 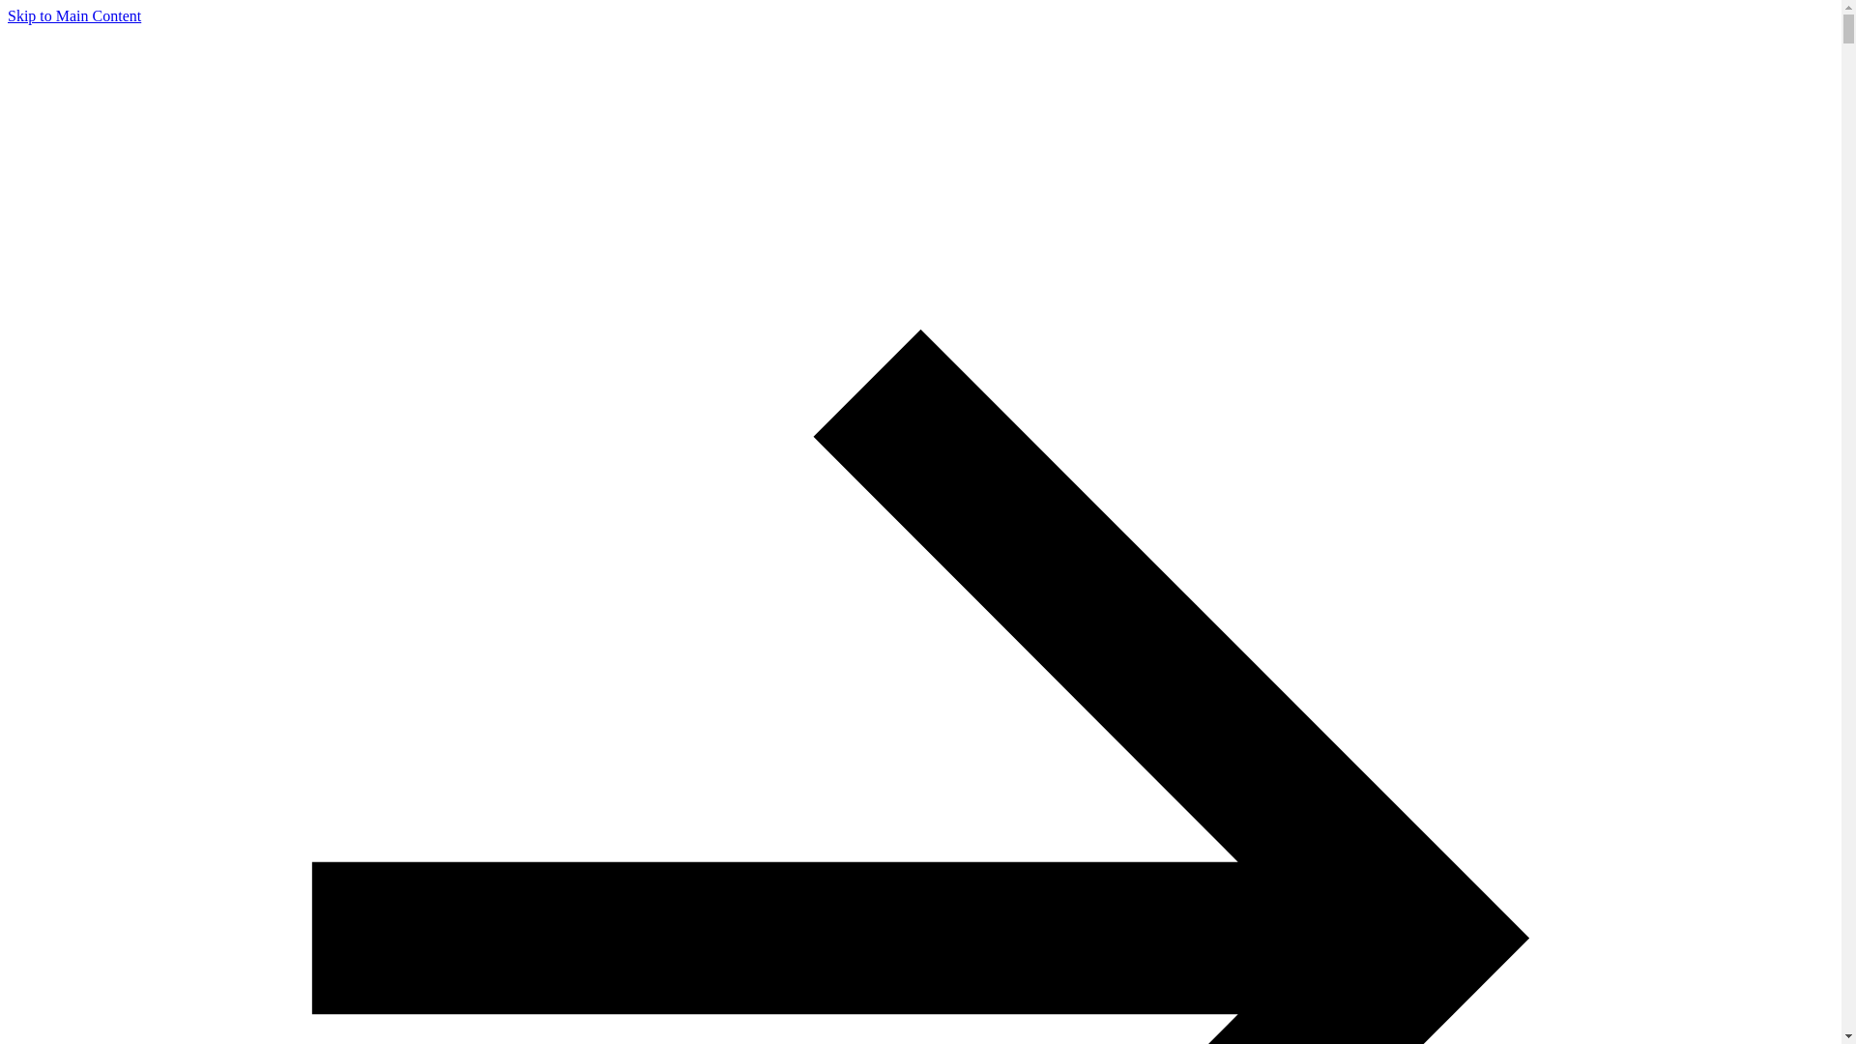 What do you see at coordinates (73, 15) in the screenshot?
I see `Skip to Main Content` at bounding box center [73, 15].